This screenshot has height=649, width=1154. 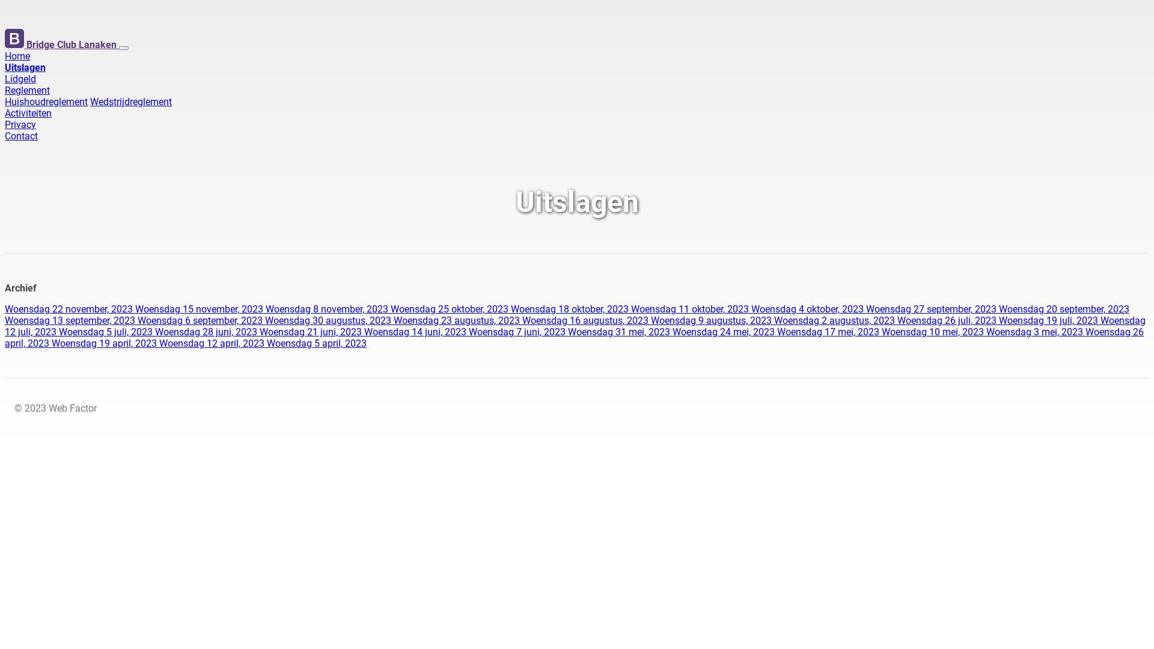 I want to click on Woensdag 22 november, 2023, so click(x=70, y=309).